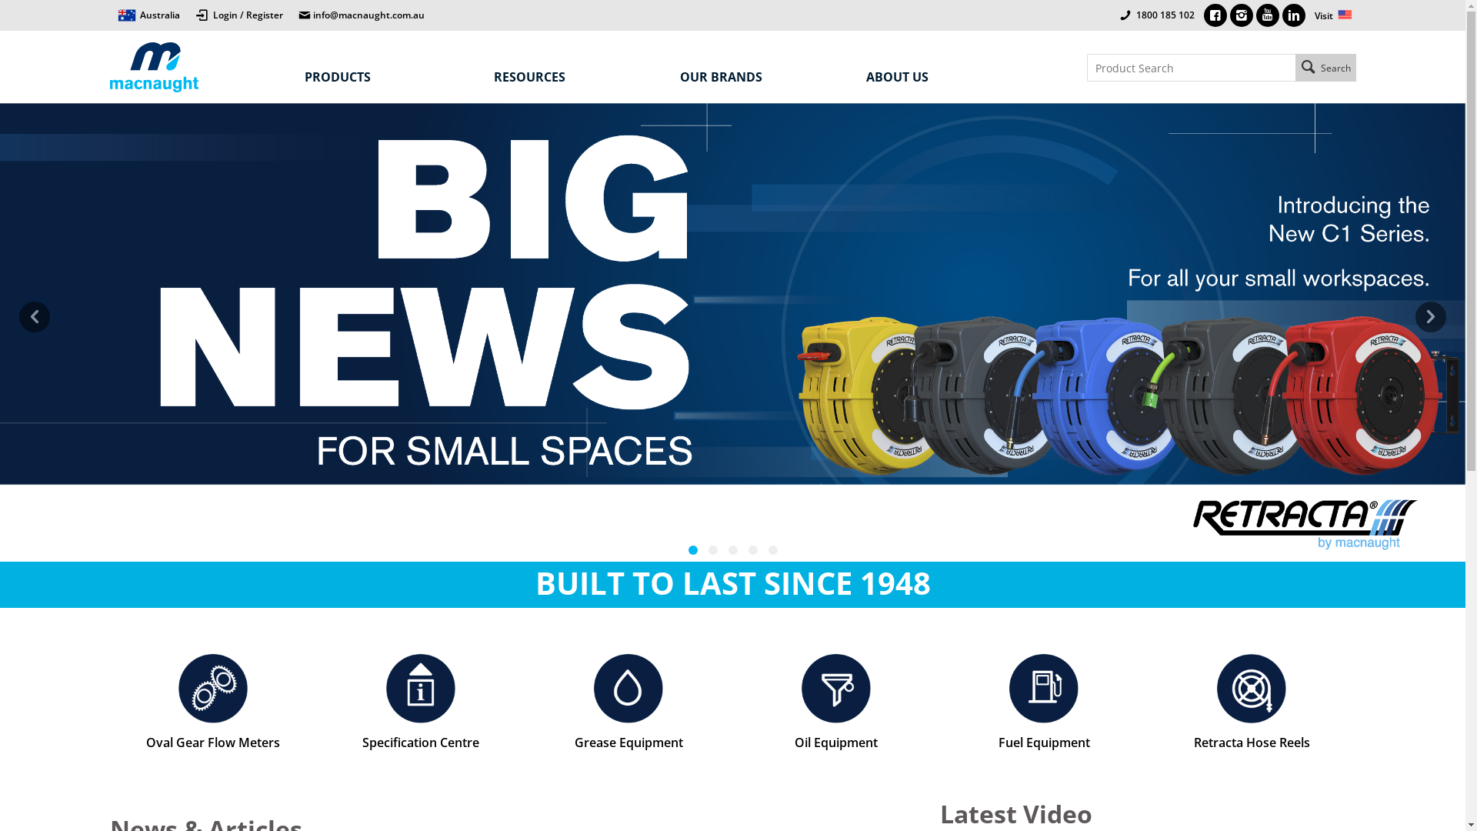 This screenshot has height=831, width=1477. What do you see at coordinates (836, 703) in the screenshot?
I see `Oil Equipment` at bounding box center [836, 703].